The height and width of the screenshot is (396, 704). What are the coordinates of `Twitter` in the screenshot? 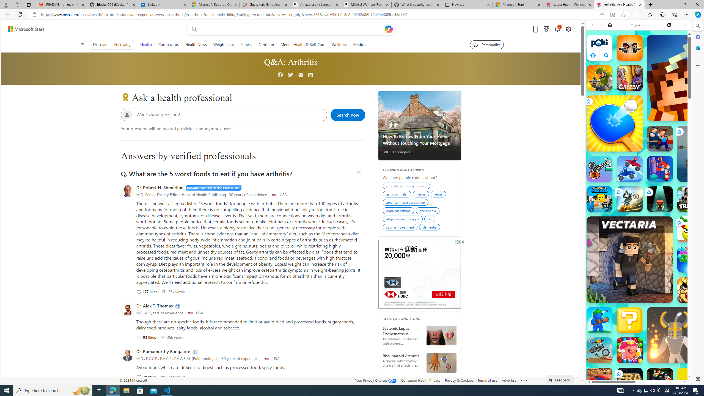 It's located at (290, 75).